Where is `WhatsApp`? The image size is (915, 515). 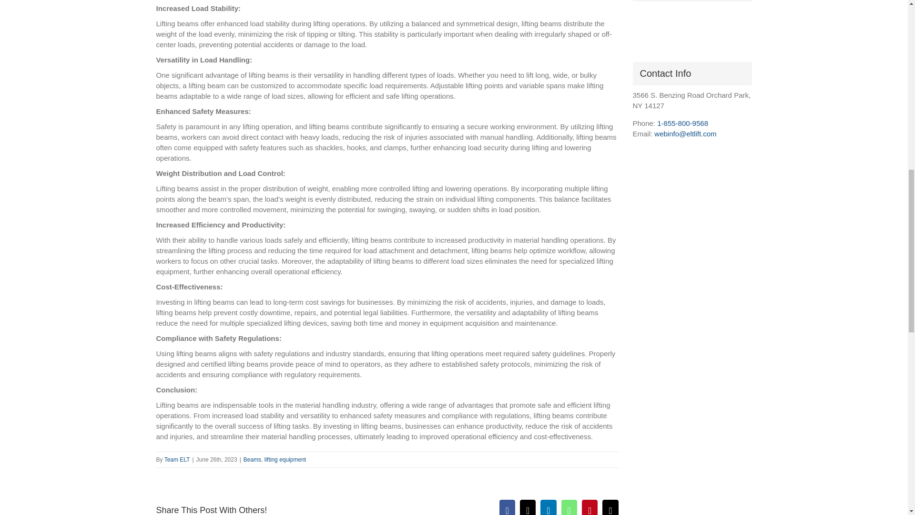
WhatsApp is located at coordinates (569, 507).